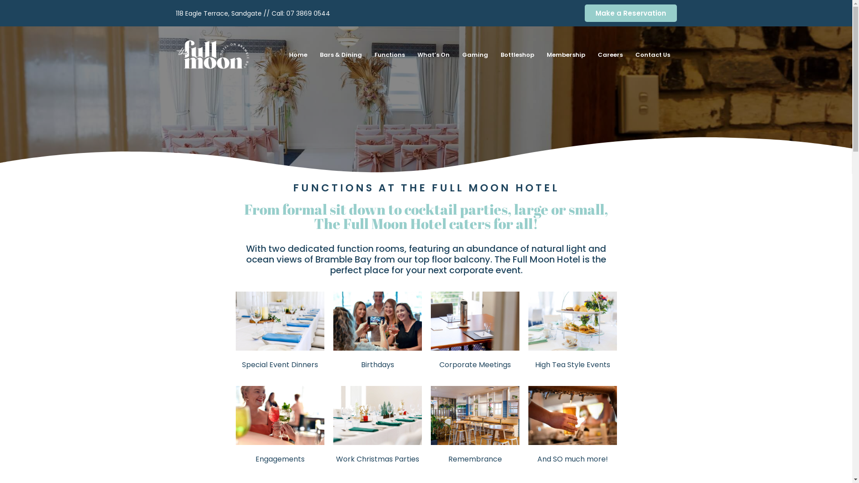 The width and height of the screenshot is (859, 483). Describe the element at coordinates (653, 55) in the screenshot. I see `Contact Us` at that location.